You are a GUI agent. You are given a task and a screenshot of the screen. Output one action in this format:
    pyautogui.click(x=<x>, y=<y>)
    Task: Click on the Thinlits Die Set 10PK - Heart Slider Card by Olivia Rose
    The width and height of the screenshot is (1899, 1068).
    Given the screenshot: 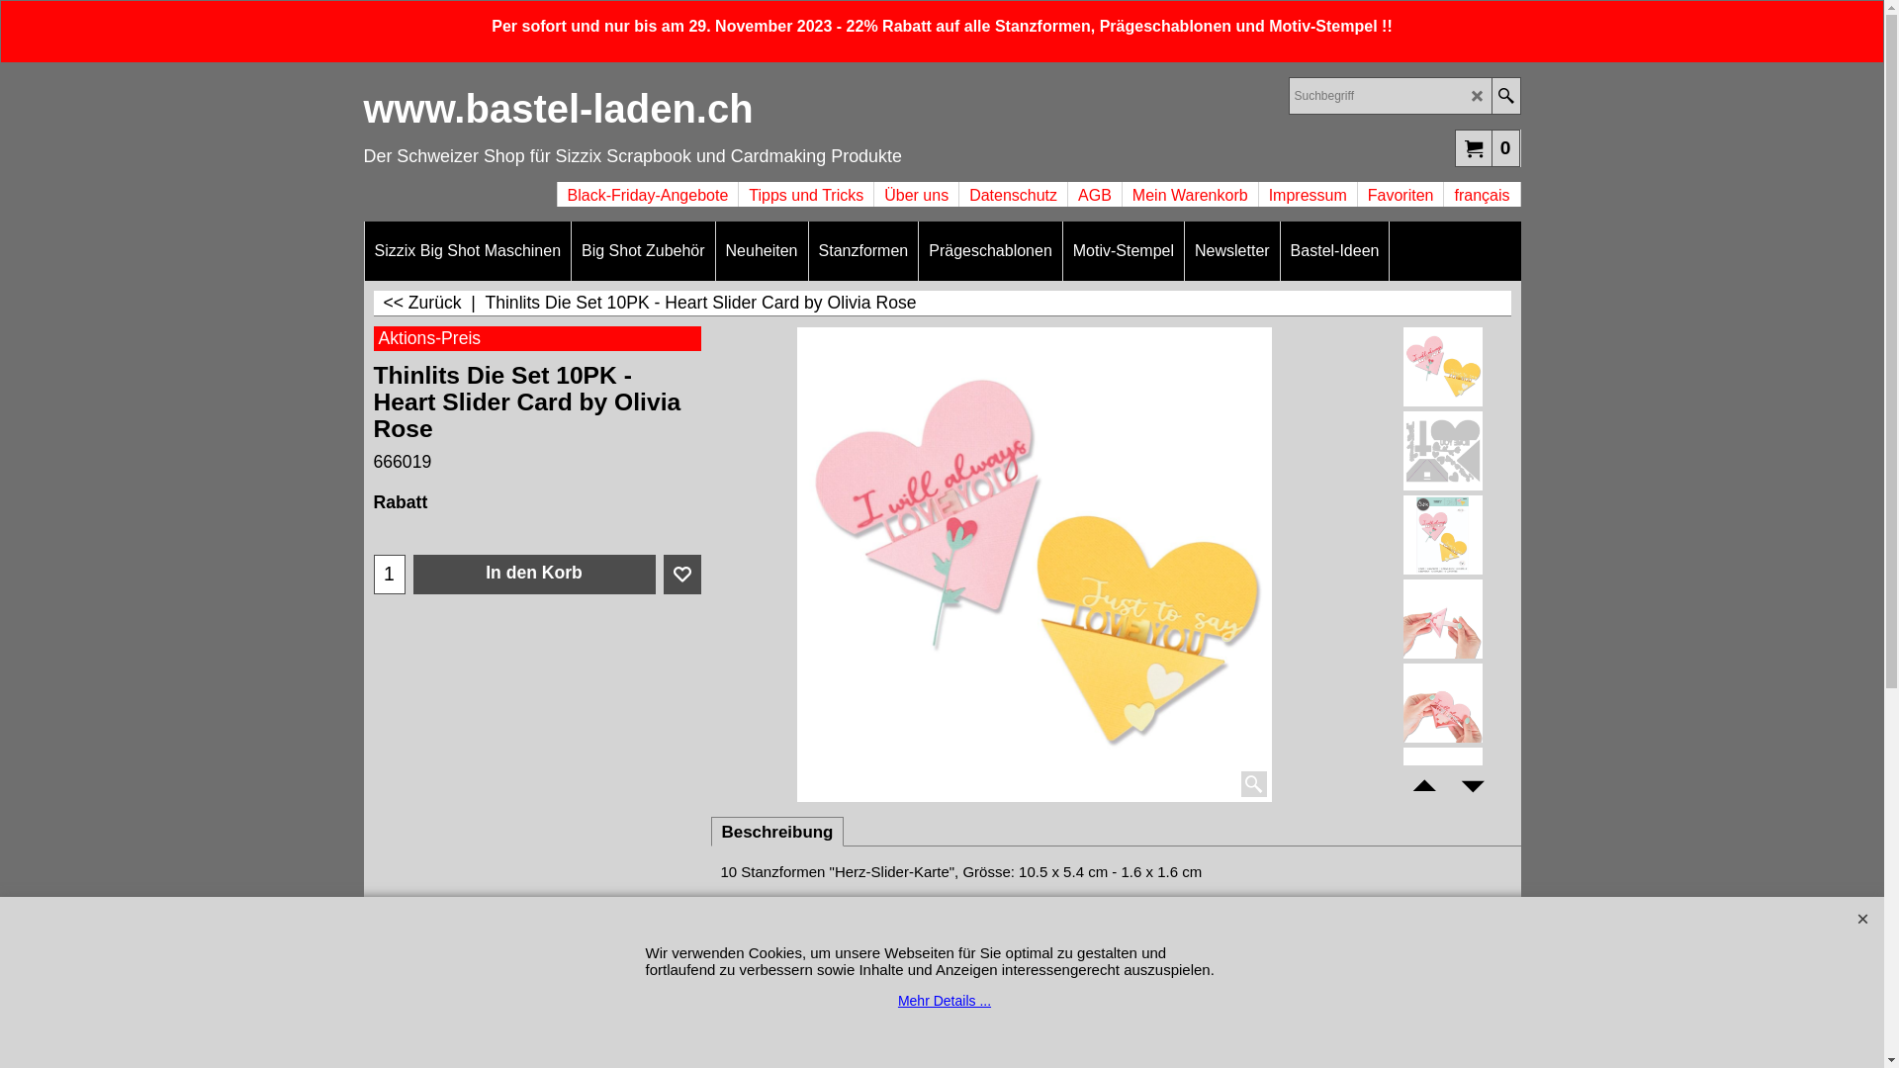 What is the action you would take?
    pyautogui.click(x=1443, y=787)
    